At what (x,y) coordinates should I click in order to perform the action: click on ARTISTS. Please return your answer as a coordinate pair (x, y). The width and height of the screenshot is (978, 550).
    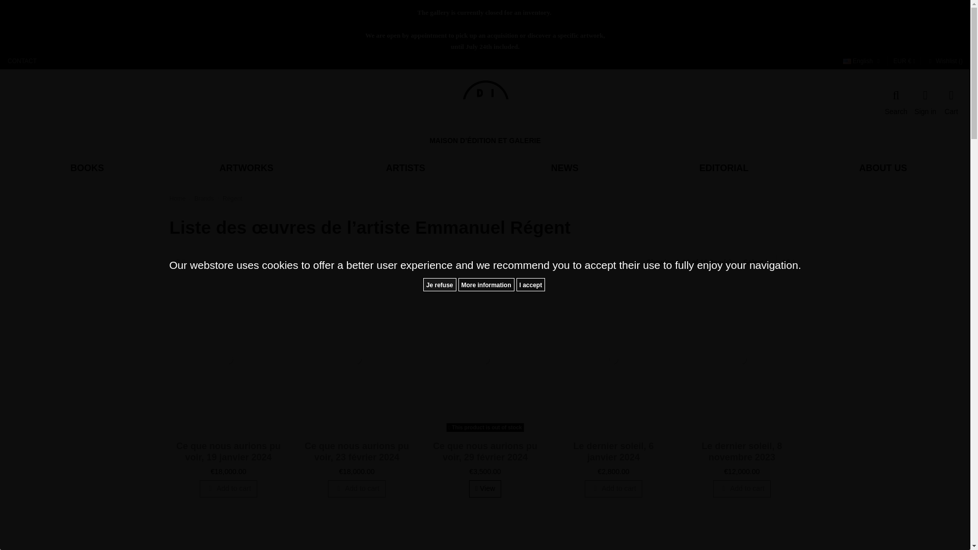
    Looking at the image, I should click on (405, 168).